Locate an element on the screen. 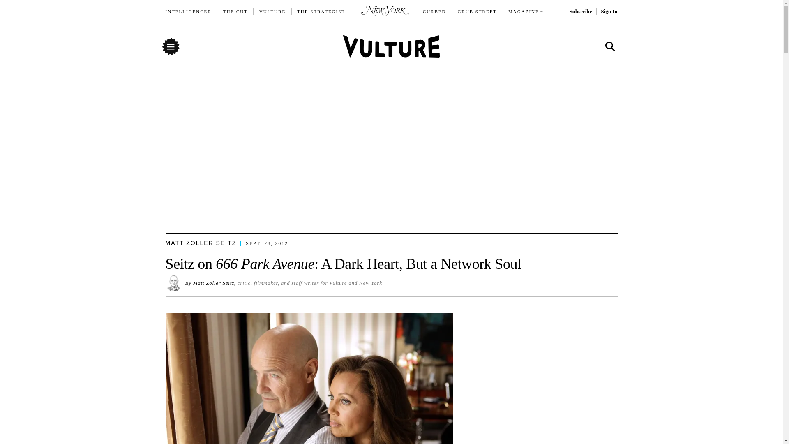 This screenshot has height=444, width=789. THE CUT is located at coordinates (235, 12).